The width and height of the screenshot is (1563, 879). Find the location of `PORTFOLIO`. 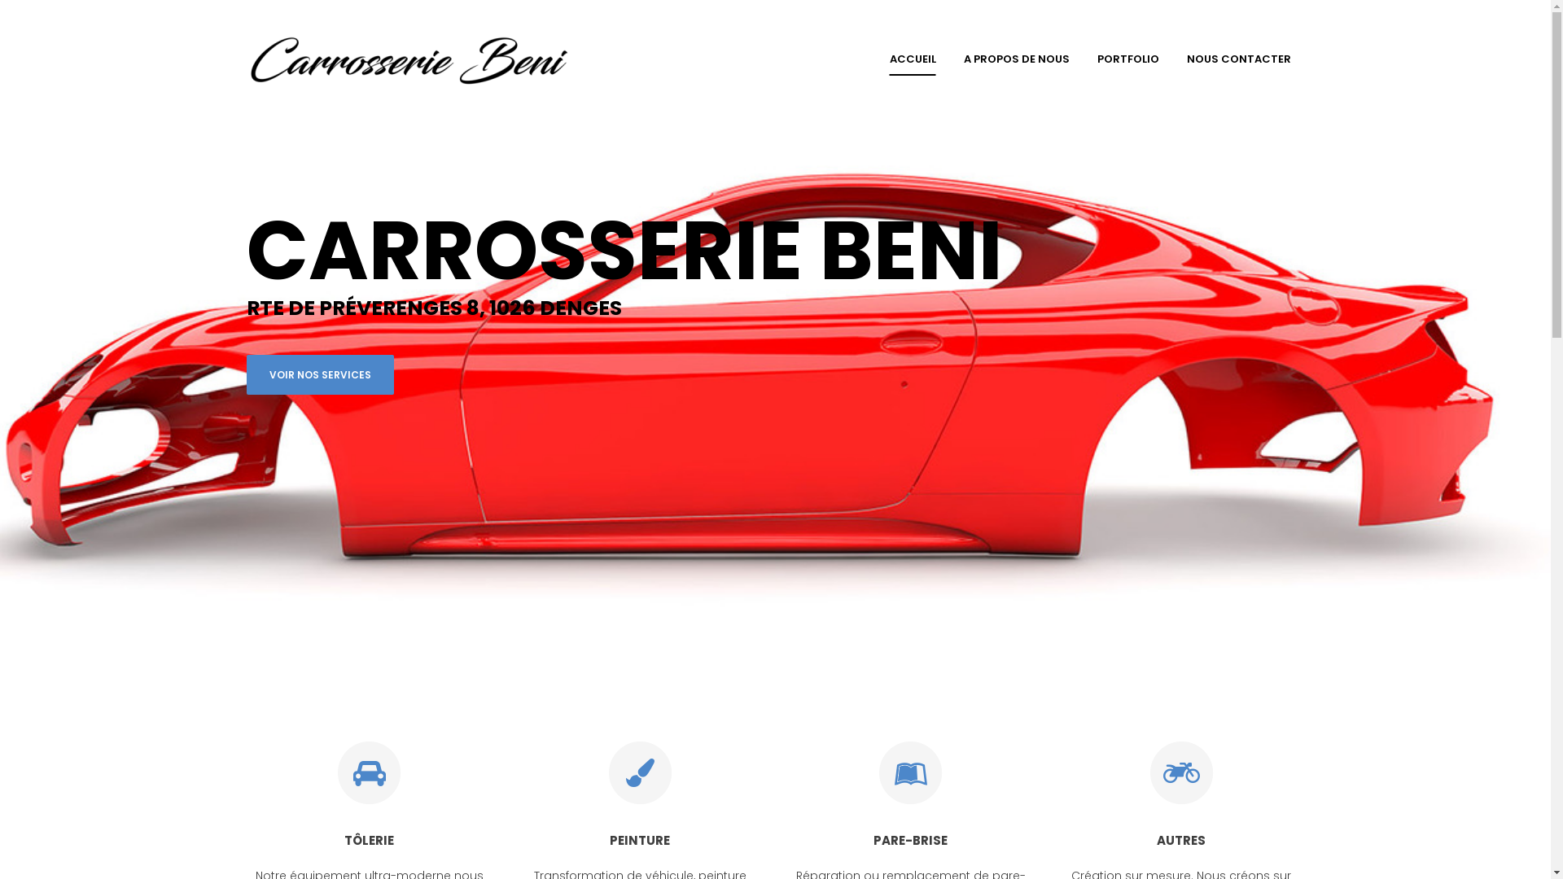

PORTFOLIO is located at coordinates (1127, 59).